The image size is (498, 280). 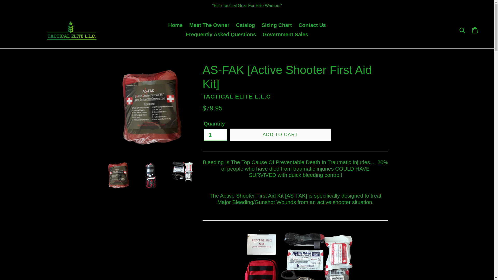 I want to click on 1, so click(x=215, y=135).